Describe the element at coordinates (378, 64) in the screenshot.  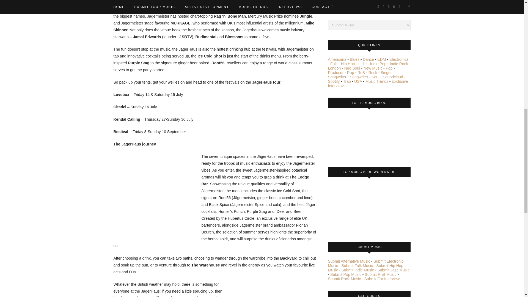
I see `Indie Pop` at that location.